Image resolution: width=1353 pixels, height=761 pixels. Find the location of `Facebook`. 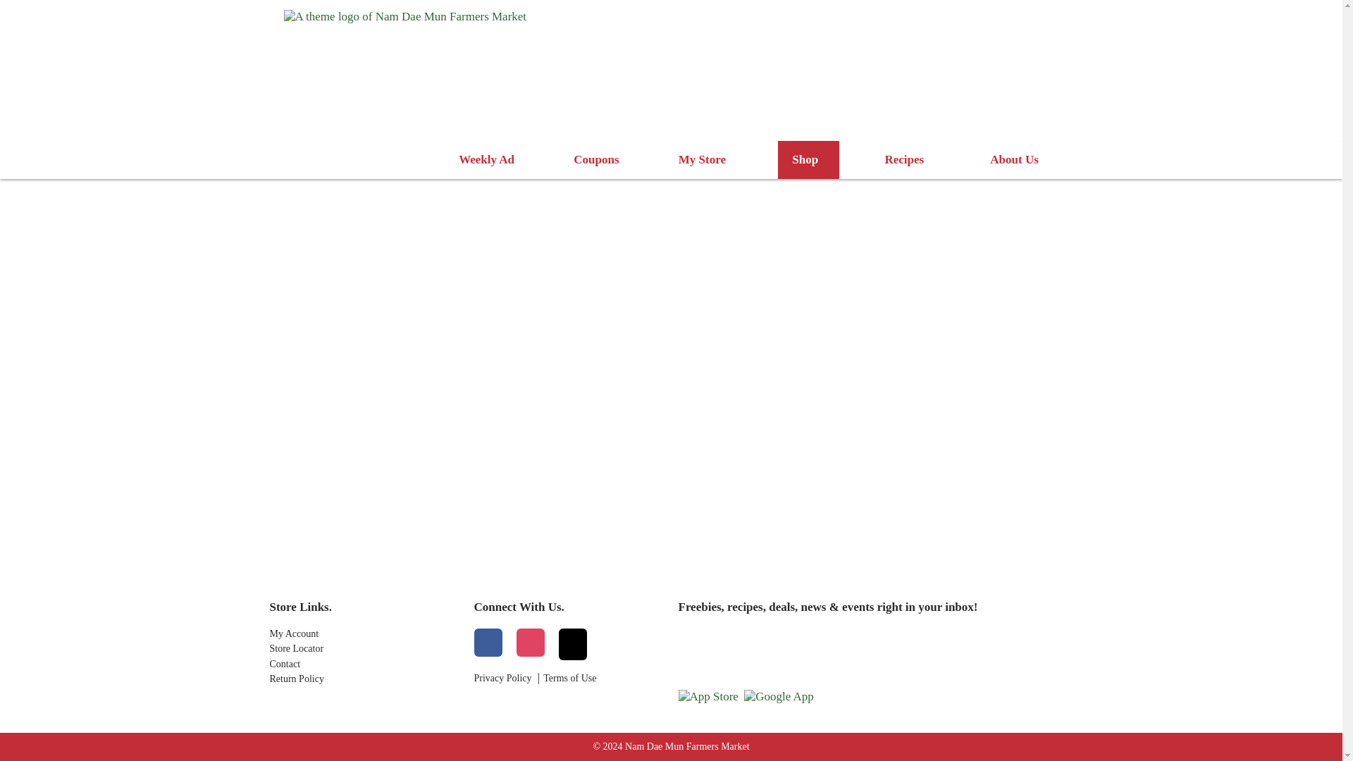

Facebook is located at coordinates (488, 644).